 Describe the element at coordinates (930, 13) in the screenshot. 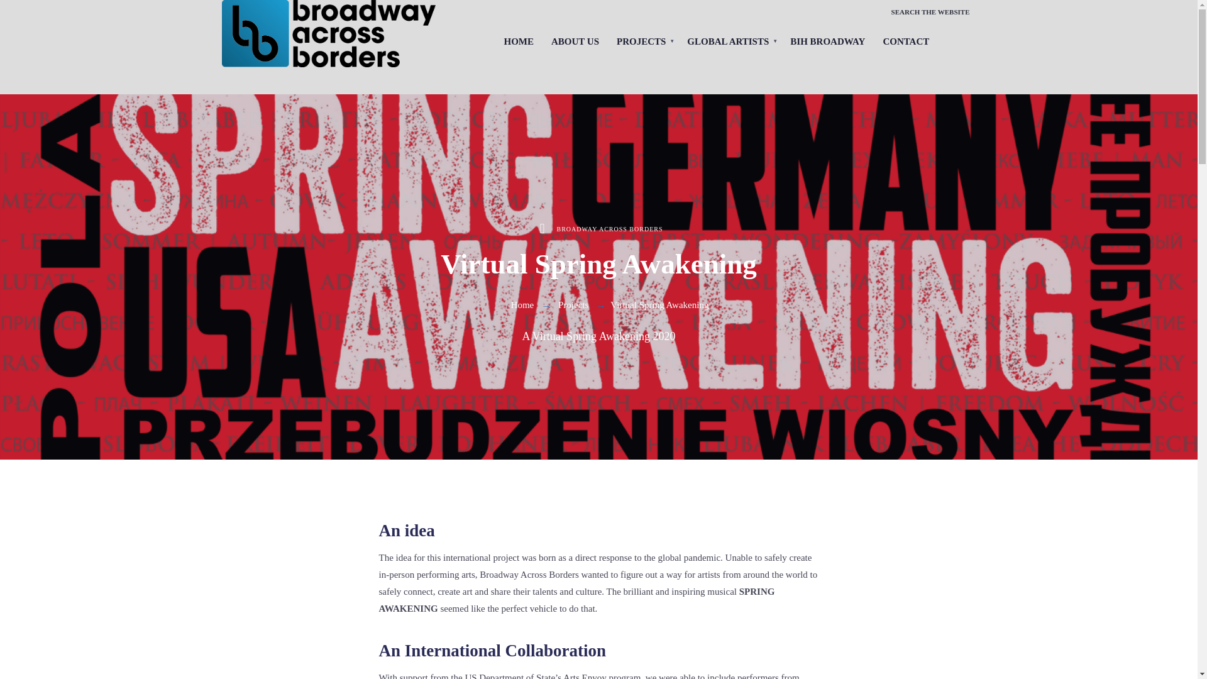

I see `SEARCH THE WEBSITE` at that location.